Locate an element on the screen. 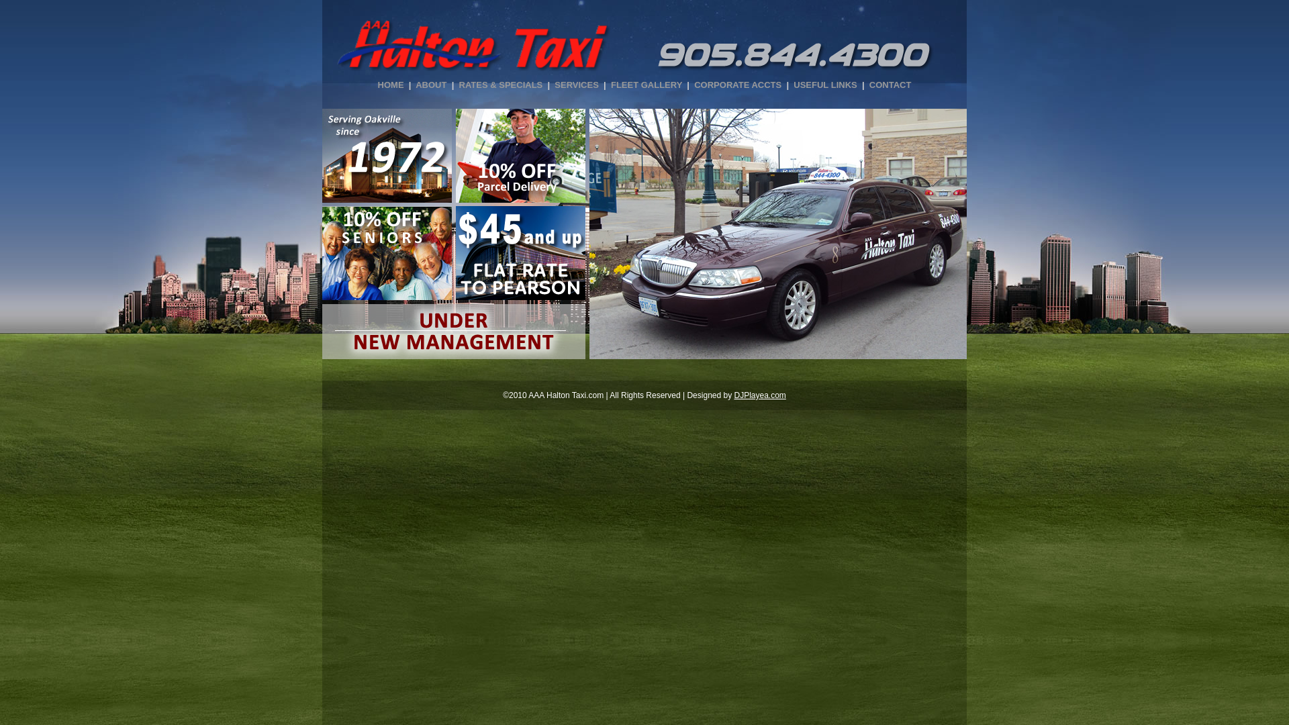 This screenshot has height=725, width=1289. DJPlayea.com is located at coordinates (760, 395).